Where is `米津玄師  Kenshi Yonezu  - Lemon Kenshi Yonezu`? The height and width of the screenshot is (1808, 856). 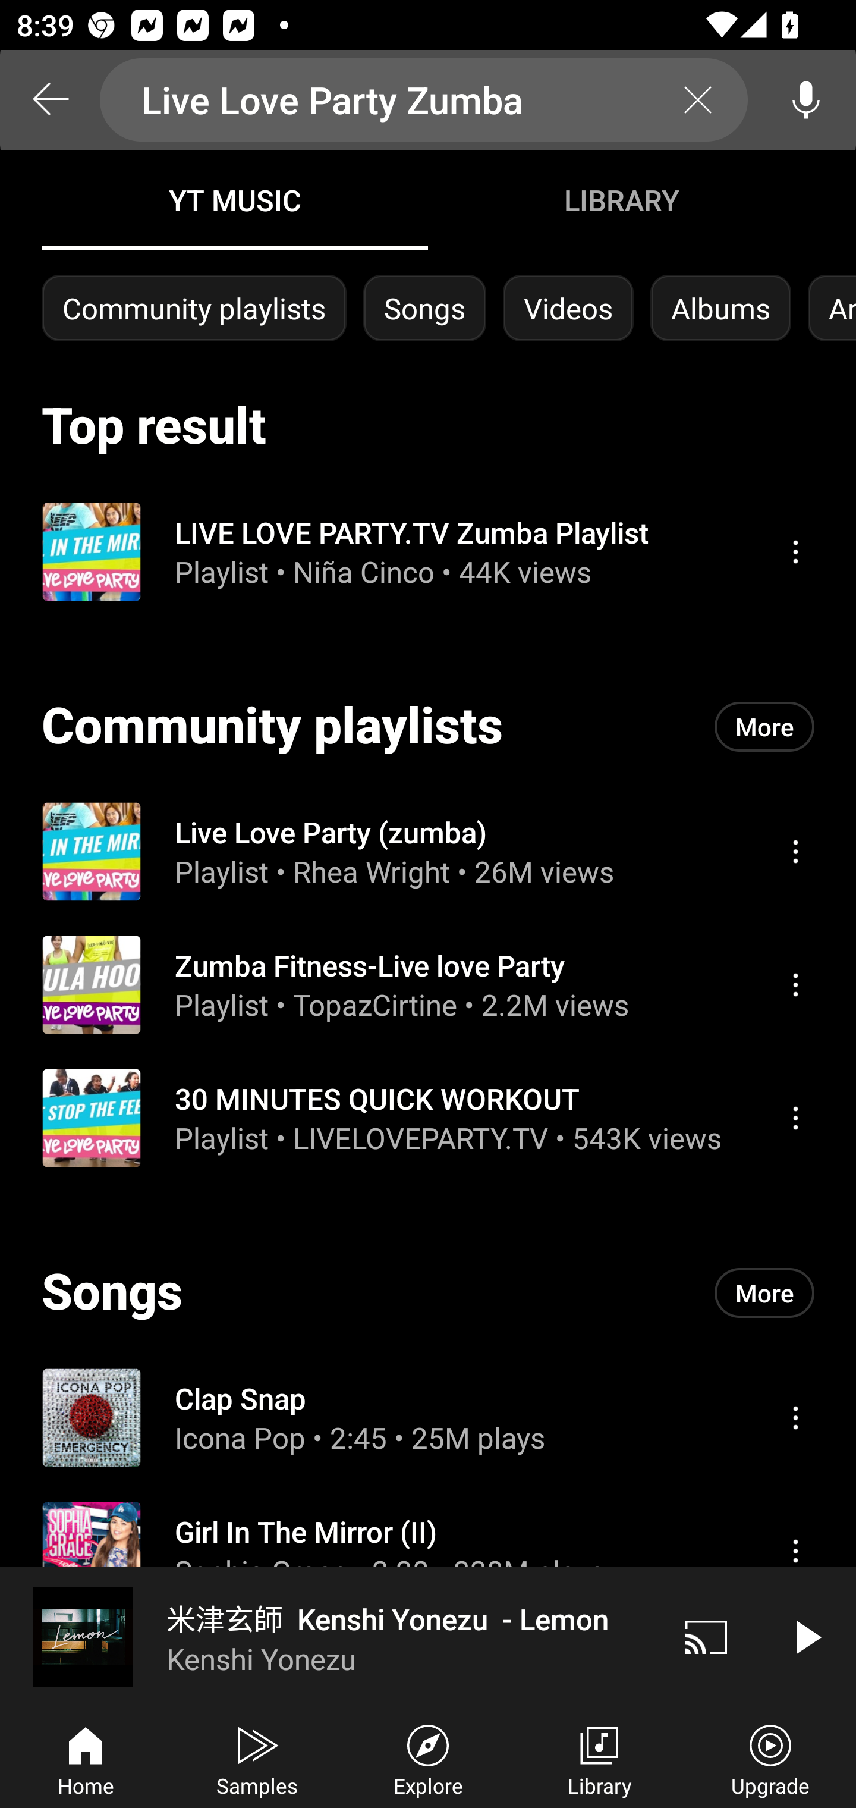
米津玄師  Kenshi Yonezu  - Lemon Kenshi Yonezu is located at coordinates (328, 1637).